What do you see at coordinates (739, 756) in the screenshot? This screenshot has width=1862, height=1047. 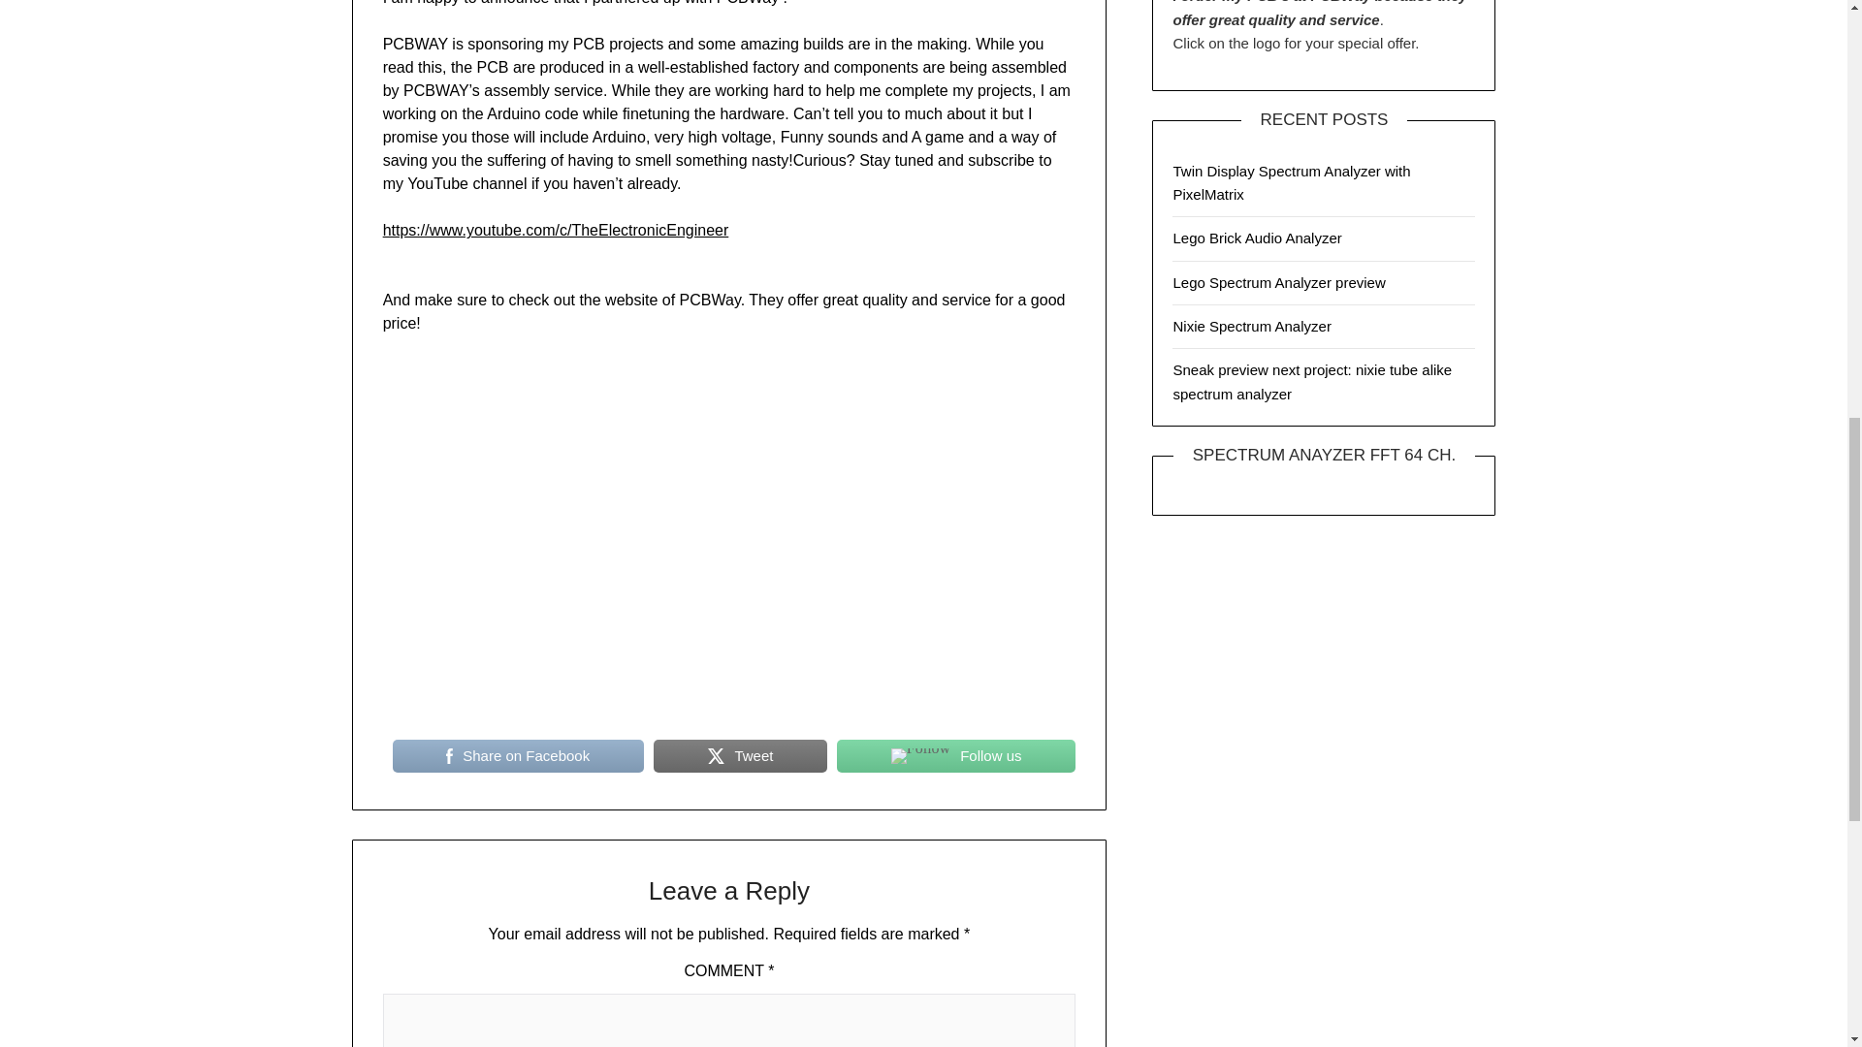 I see `Tweet` at bounding box center [739, 756].